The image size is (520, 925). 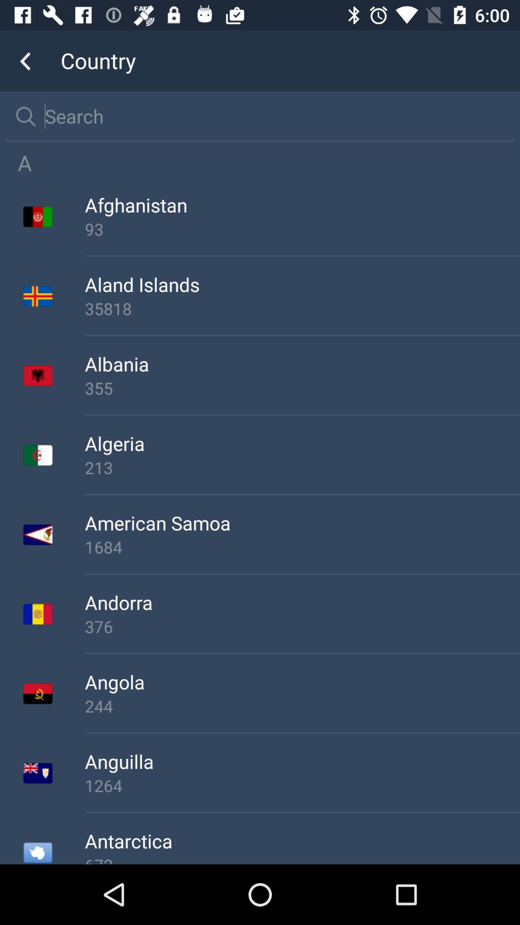 I want to click on launch 672 app, so click(x=302, y=859).